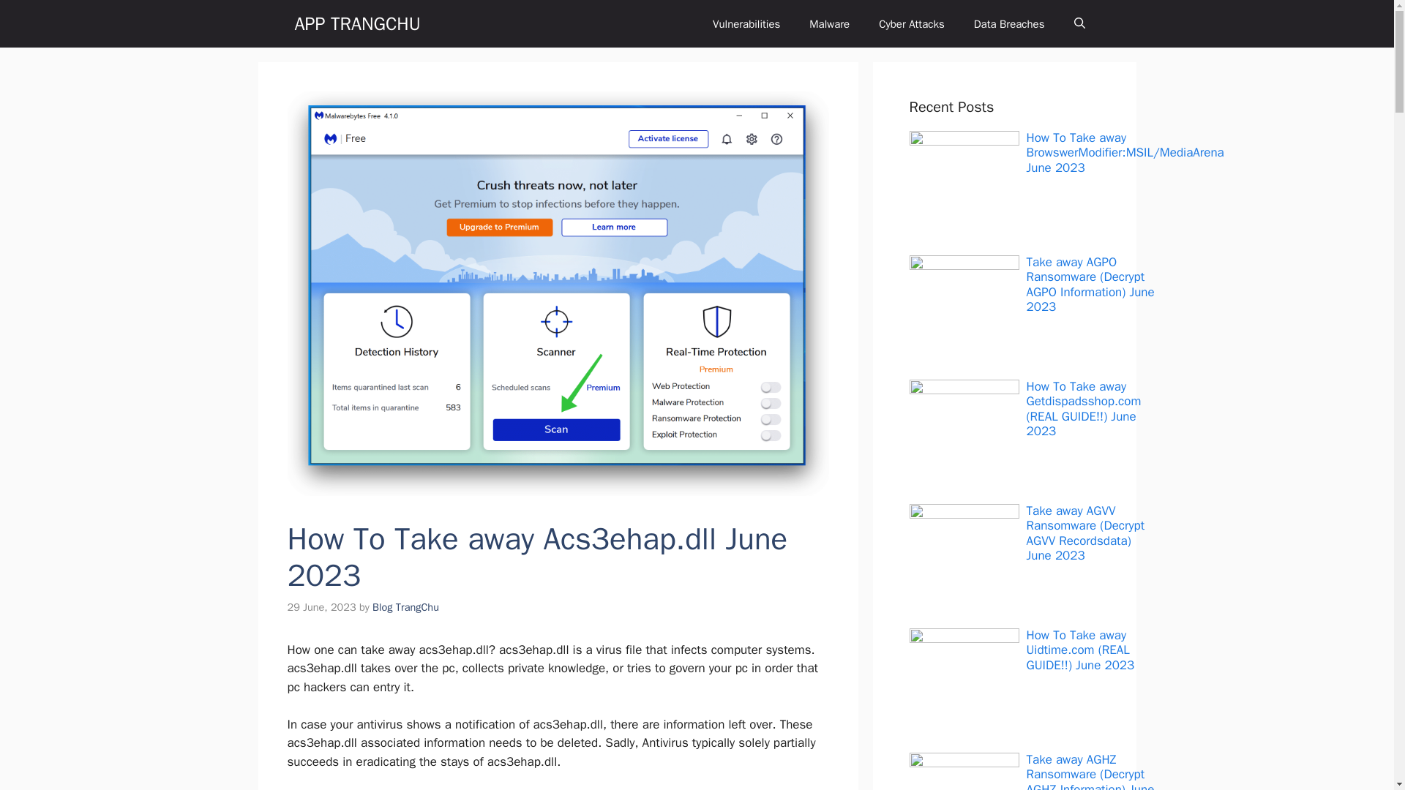 Image resolution: width=1405 pixels, height=790 pixels. What do you see at coordinates (912, 23) in the screenshot?
I see `Cyber Attacks` at bounding box center [912, 23].